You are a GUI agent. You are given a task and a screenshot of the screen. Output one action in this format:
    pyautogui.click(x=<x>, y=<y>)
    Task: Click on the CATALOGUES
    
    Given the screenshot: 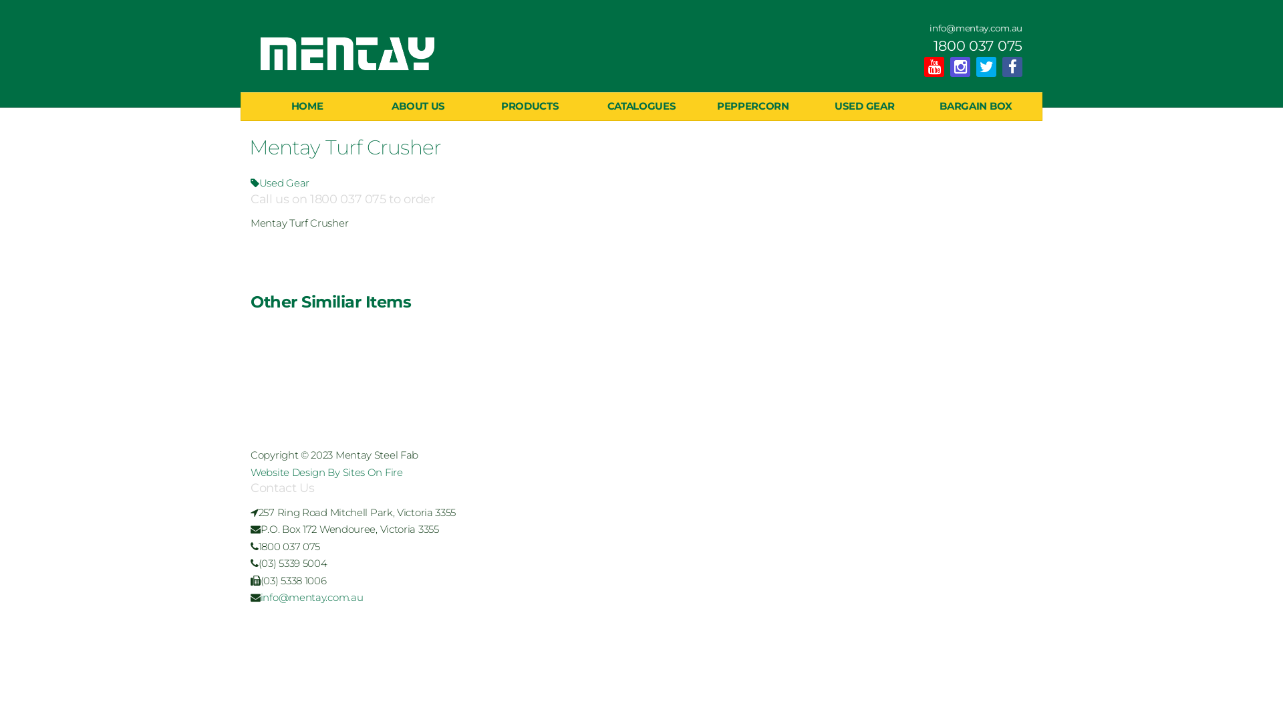 What is the action you would take?
    pyautogui.click(x=641, y=107)
    